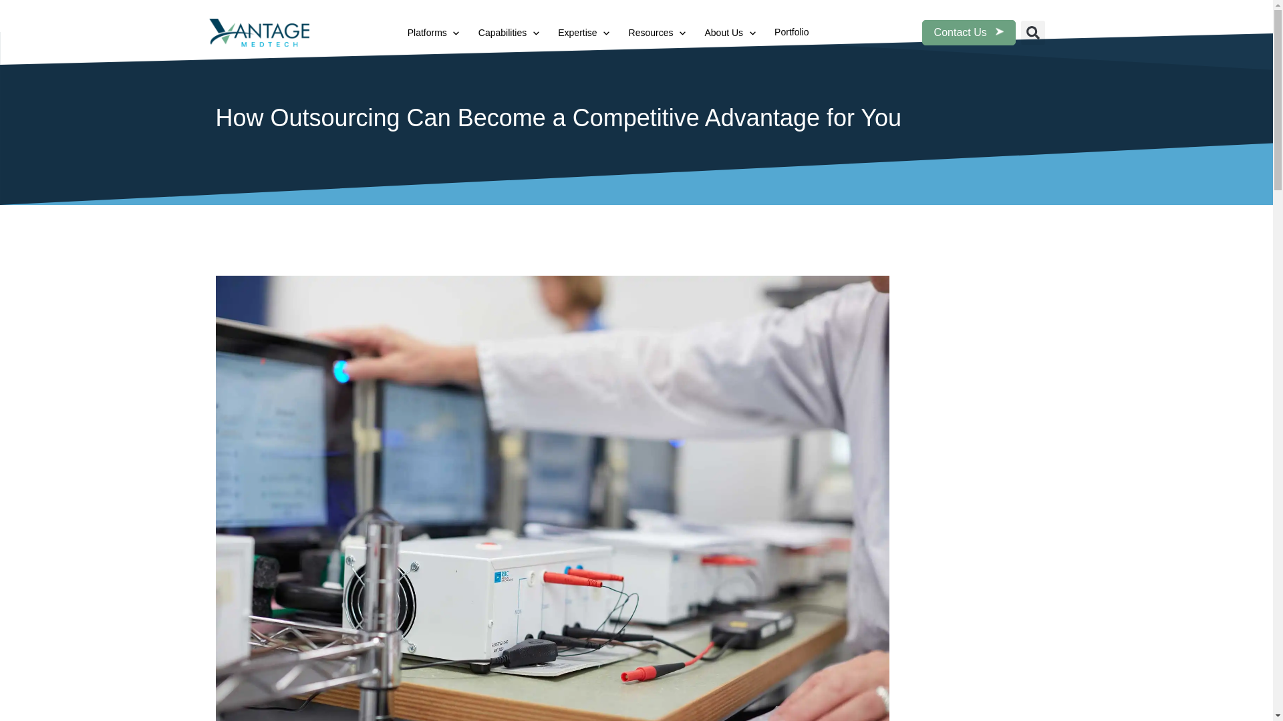 The image size is (1283, 721). Describe the element at coordinates (503, 33) in the screenshot. I see `Capabilities` at that location.